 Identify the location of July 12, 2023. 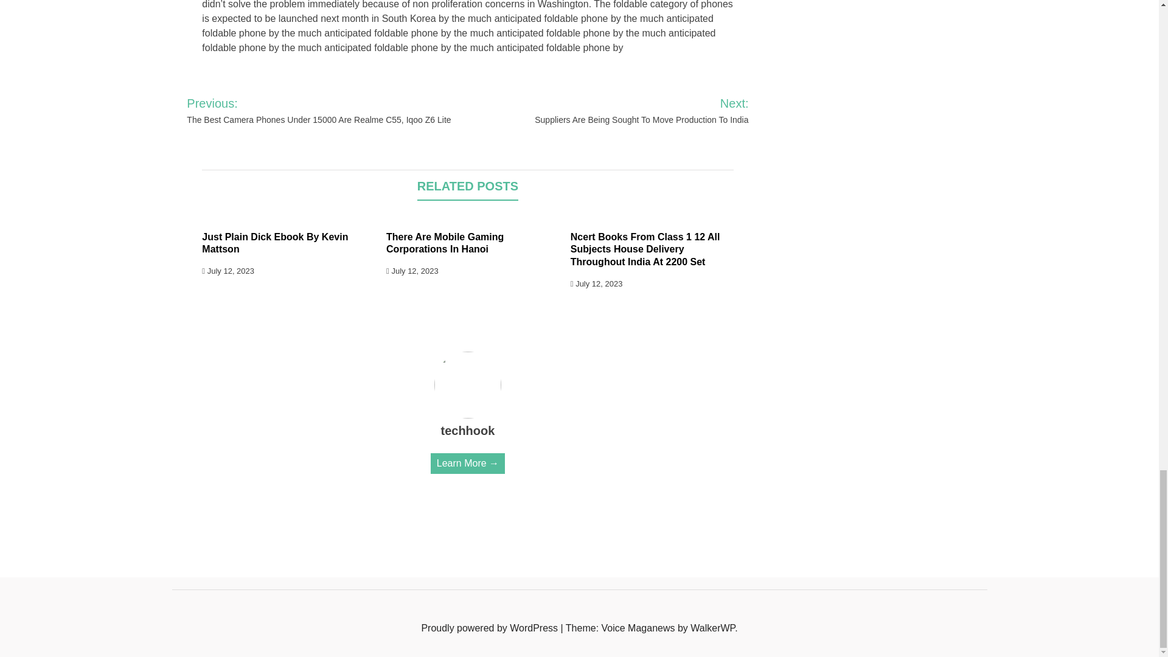
(596, 283).